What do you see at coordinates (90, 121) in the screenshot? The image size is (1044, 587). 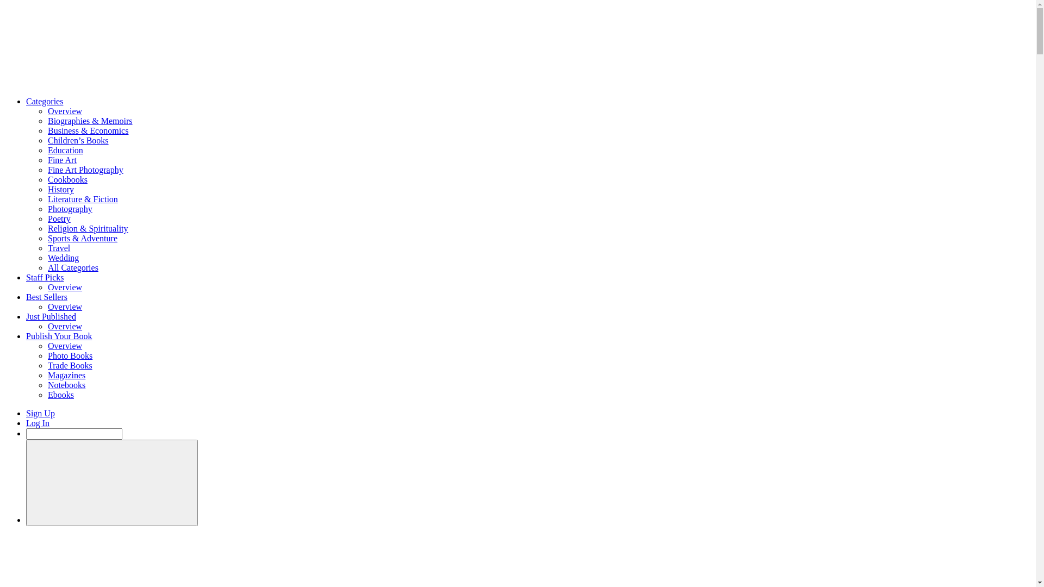 I see `Biographies & Memoirs` at bounding box center [90, 121].